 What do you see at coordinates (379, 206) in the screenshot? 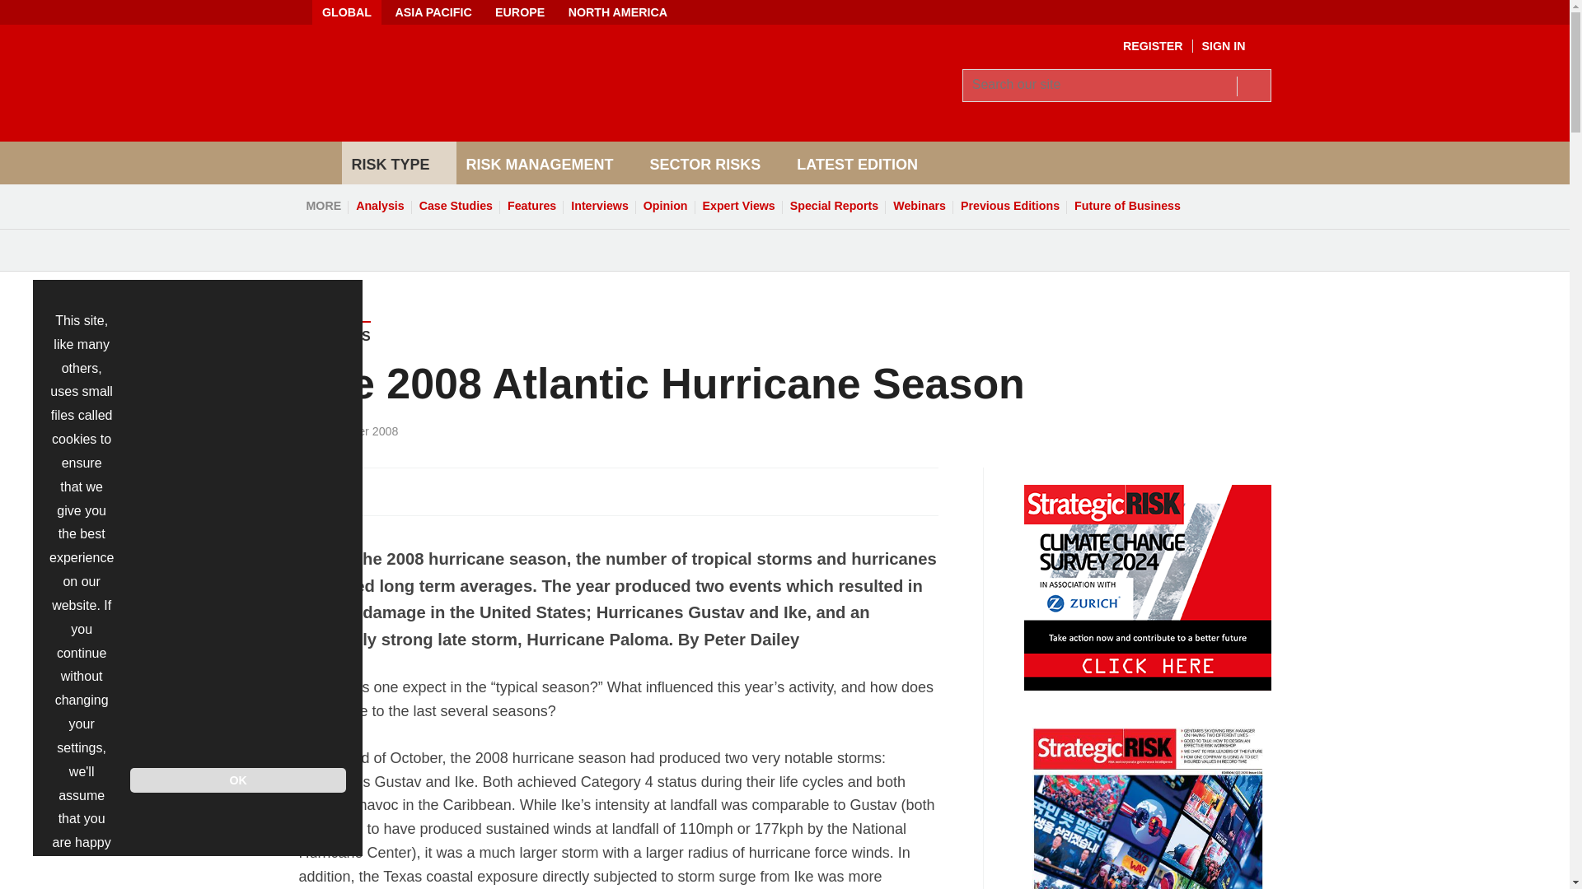
I see `Analysis` at bounding box center [379, 206].